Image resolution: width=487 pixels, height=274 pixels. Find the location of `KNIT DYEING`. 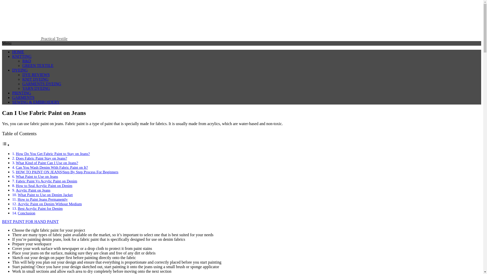

KNIT DYEING is located at coordinates (35, 79).